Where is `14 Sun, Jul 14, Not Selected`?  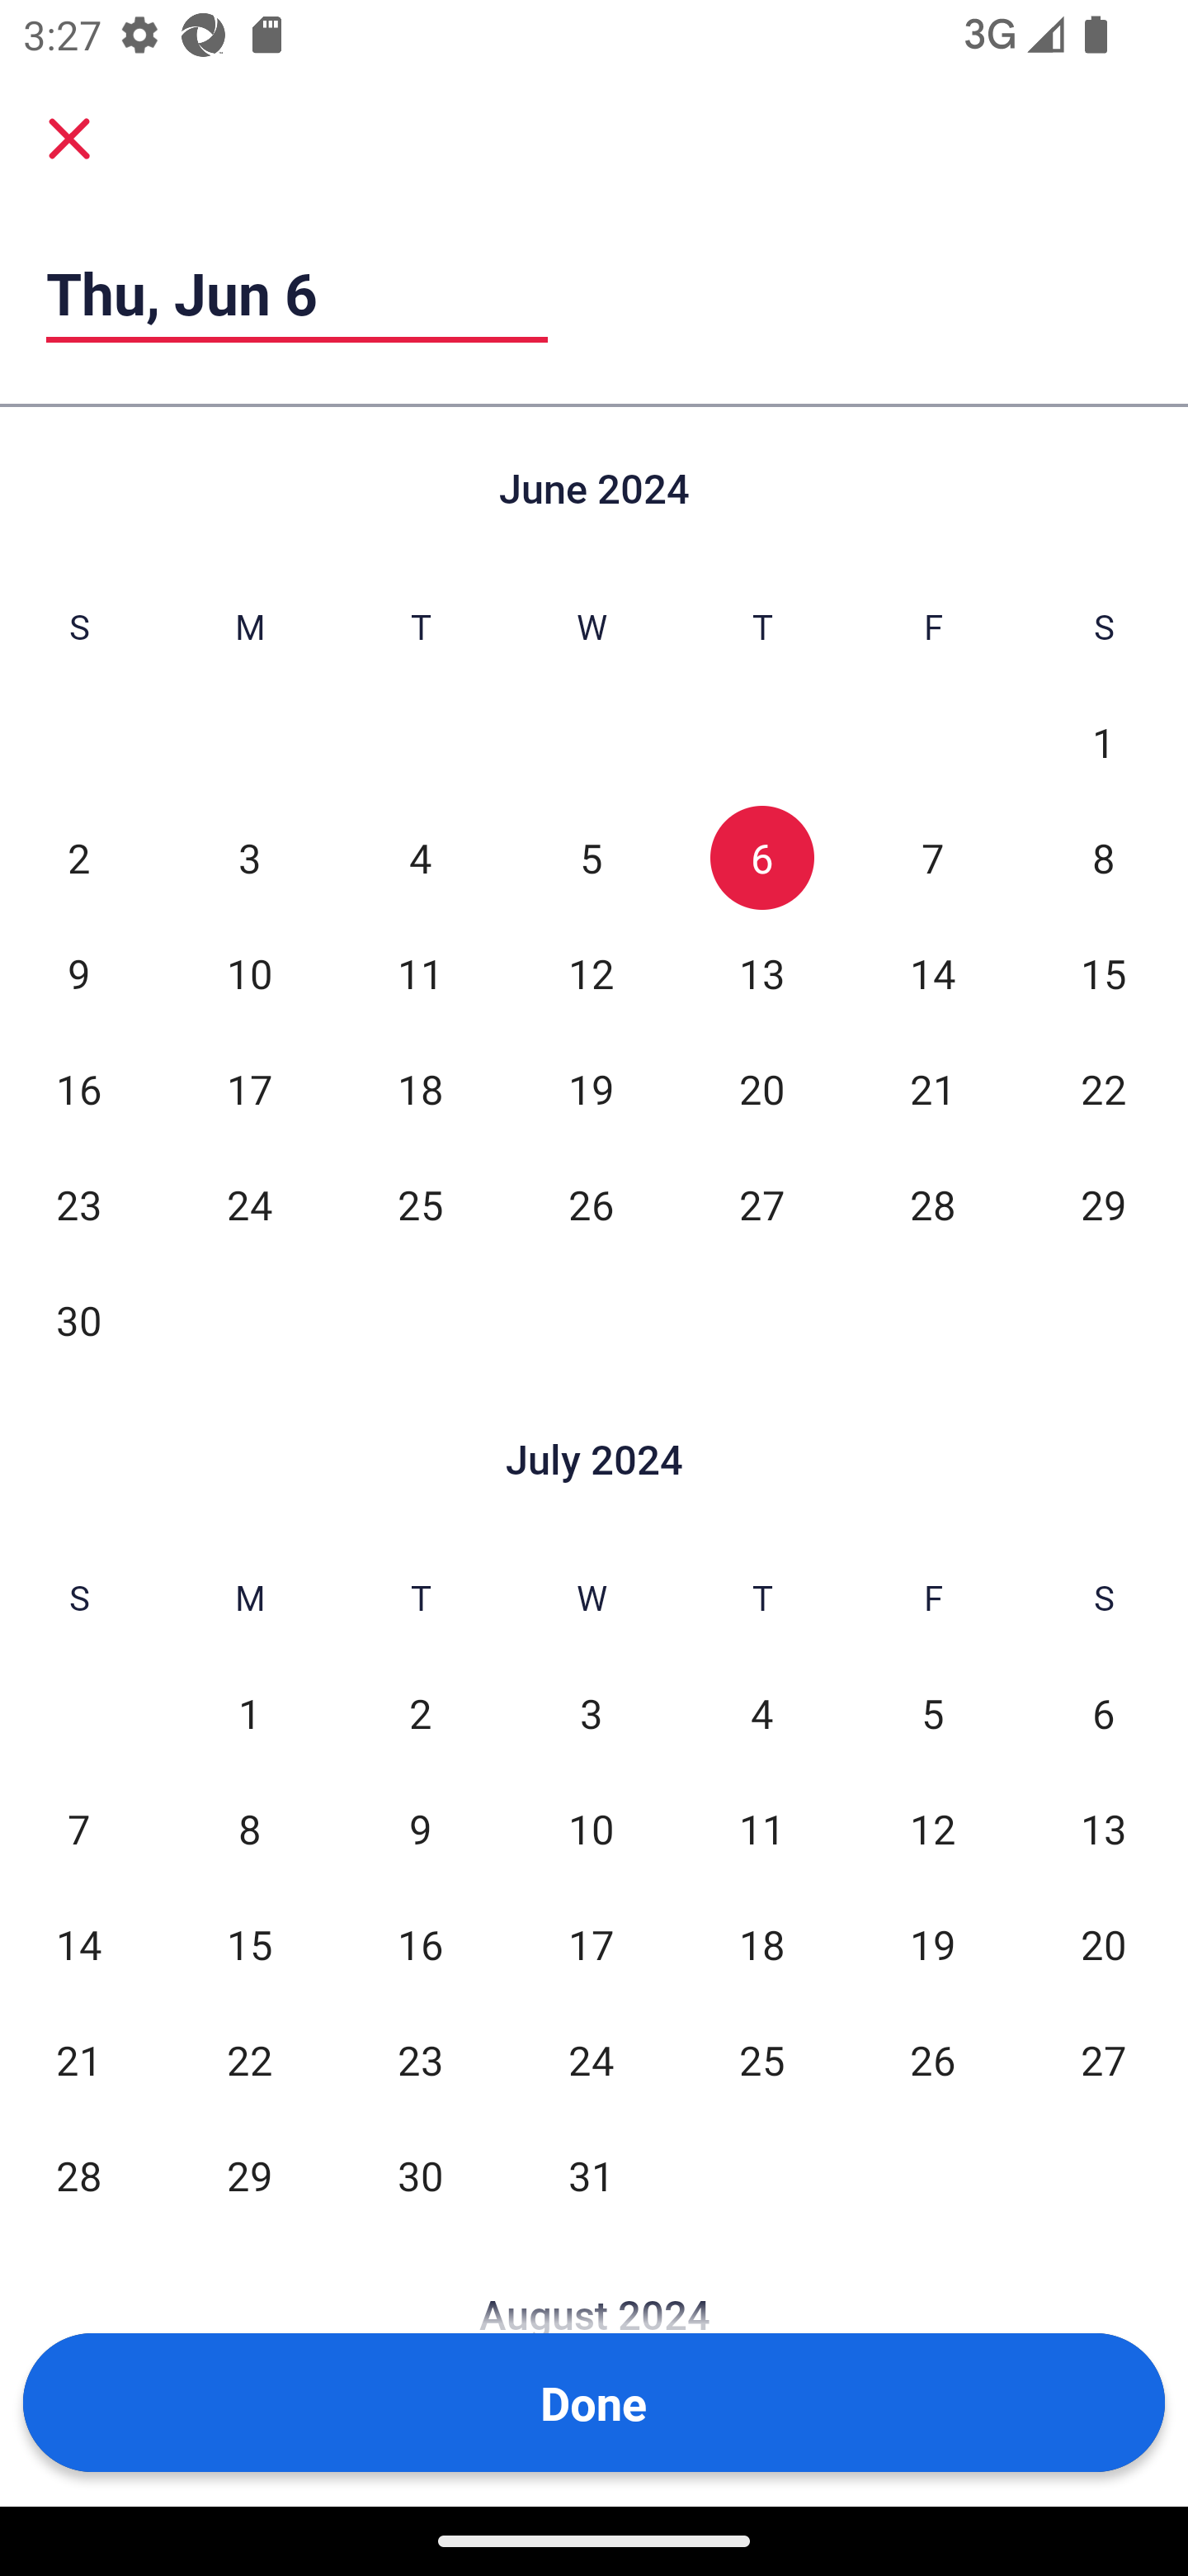
14 Sun, Jul 14, Not Selected is located at coordinates (78, 1944).